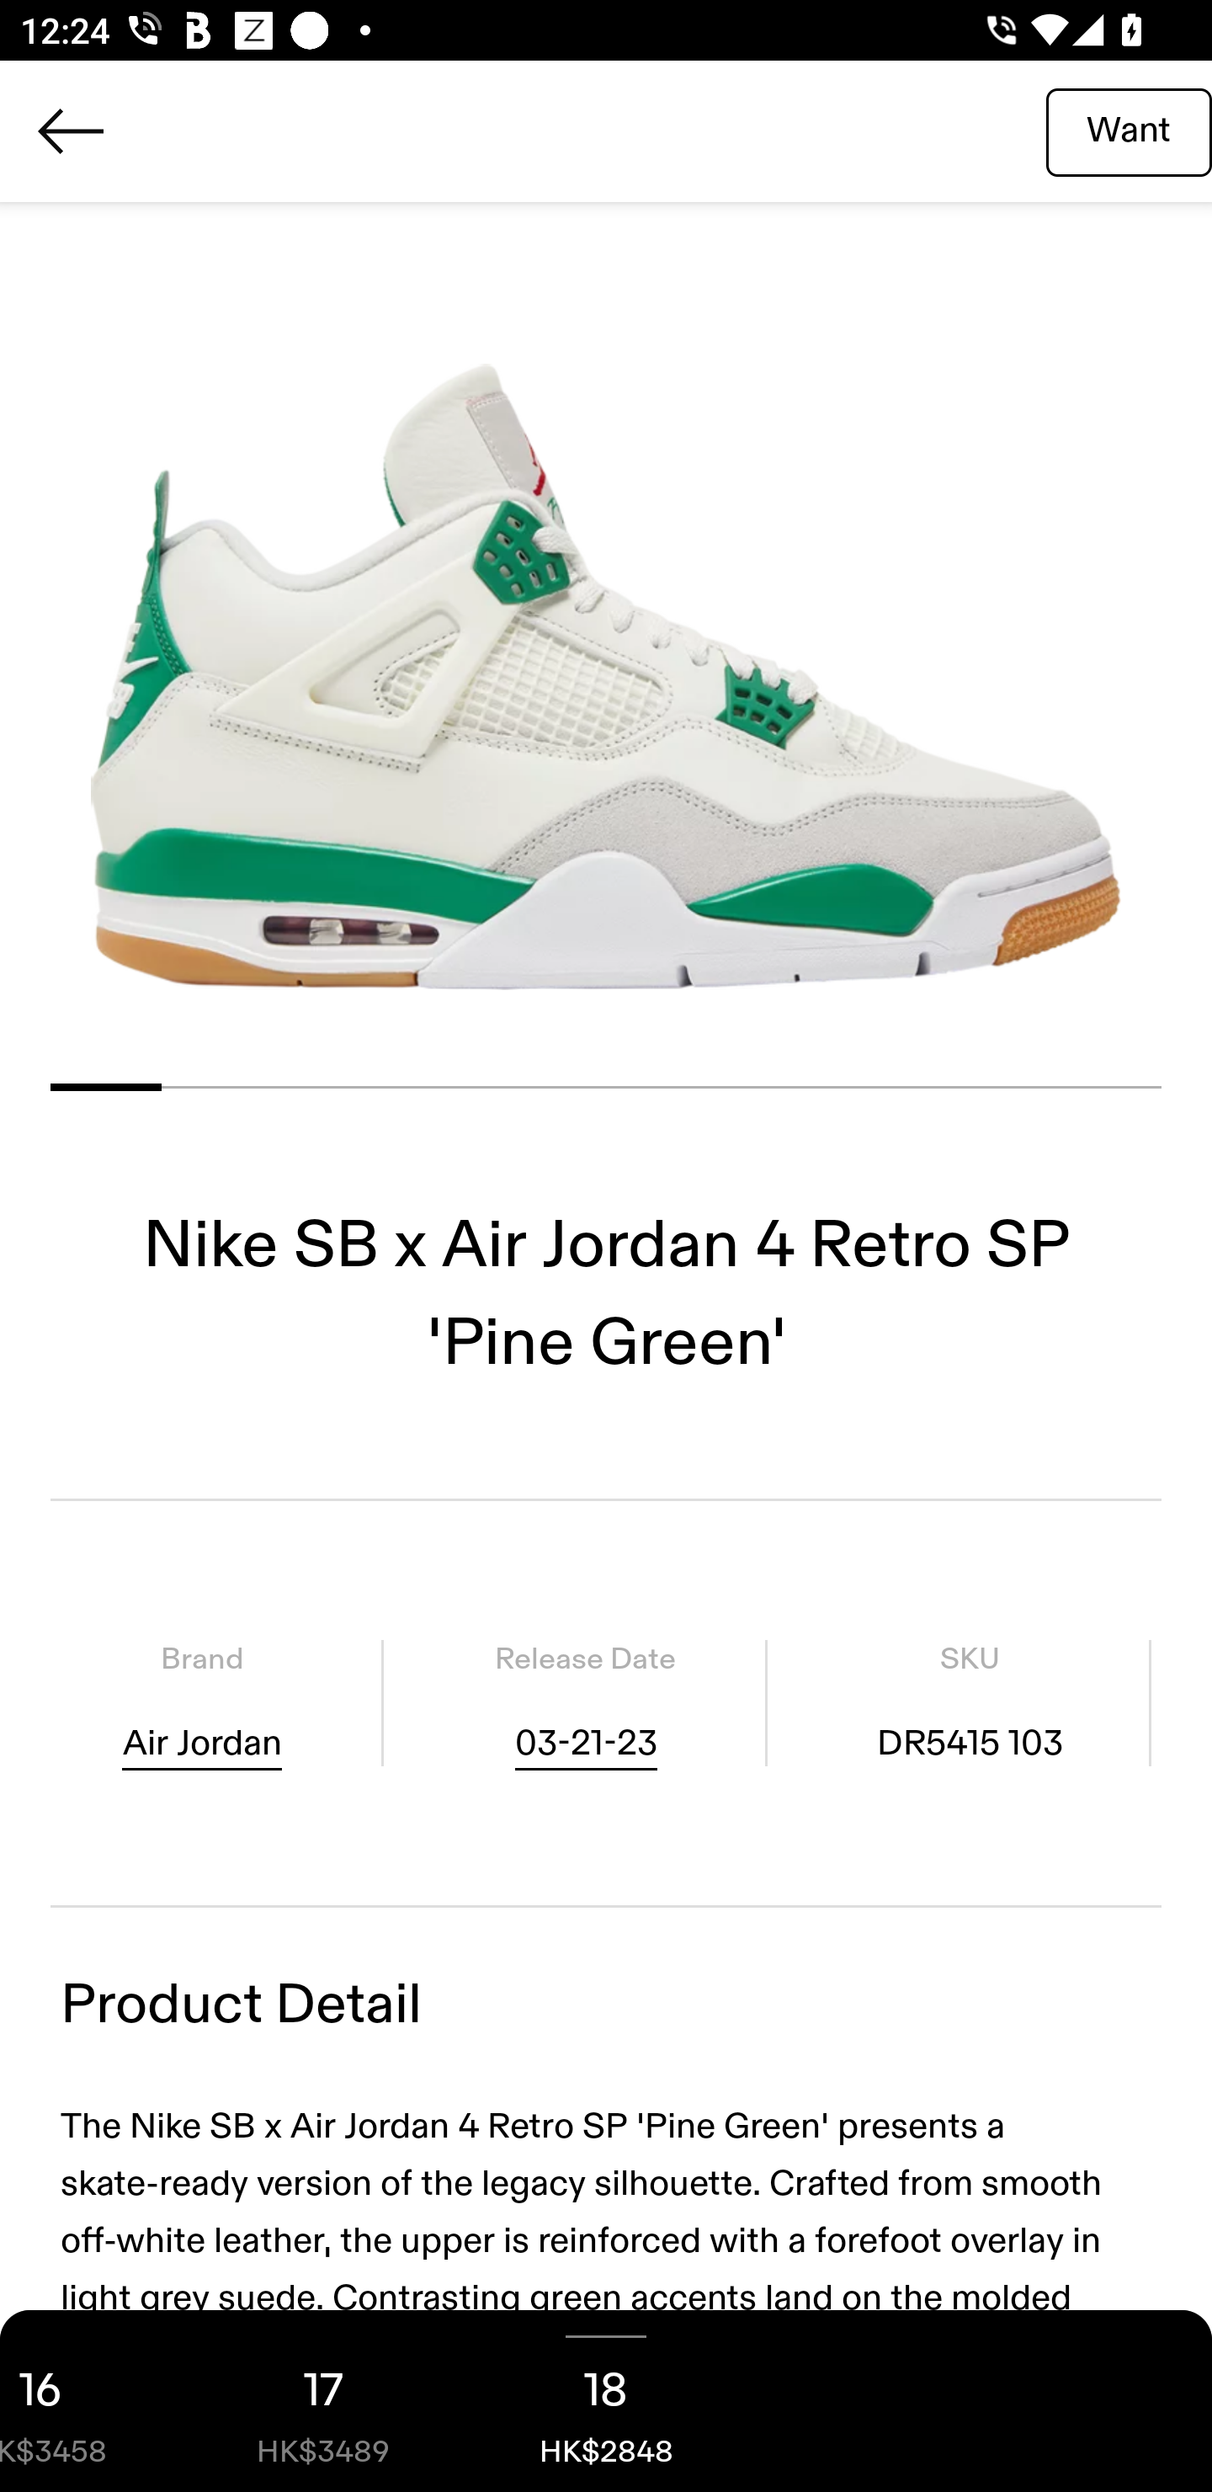 The height and width of the screenshot is (2492, 1212). I want to click on Brand Air Jordan, so click(202, 1701).